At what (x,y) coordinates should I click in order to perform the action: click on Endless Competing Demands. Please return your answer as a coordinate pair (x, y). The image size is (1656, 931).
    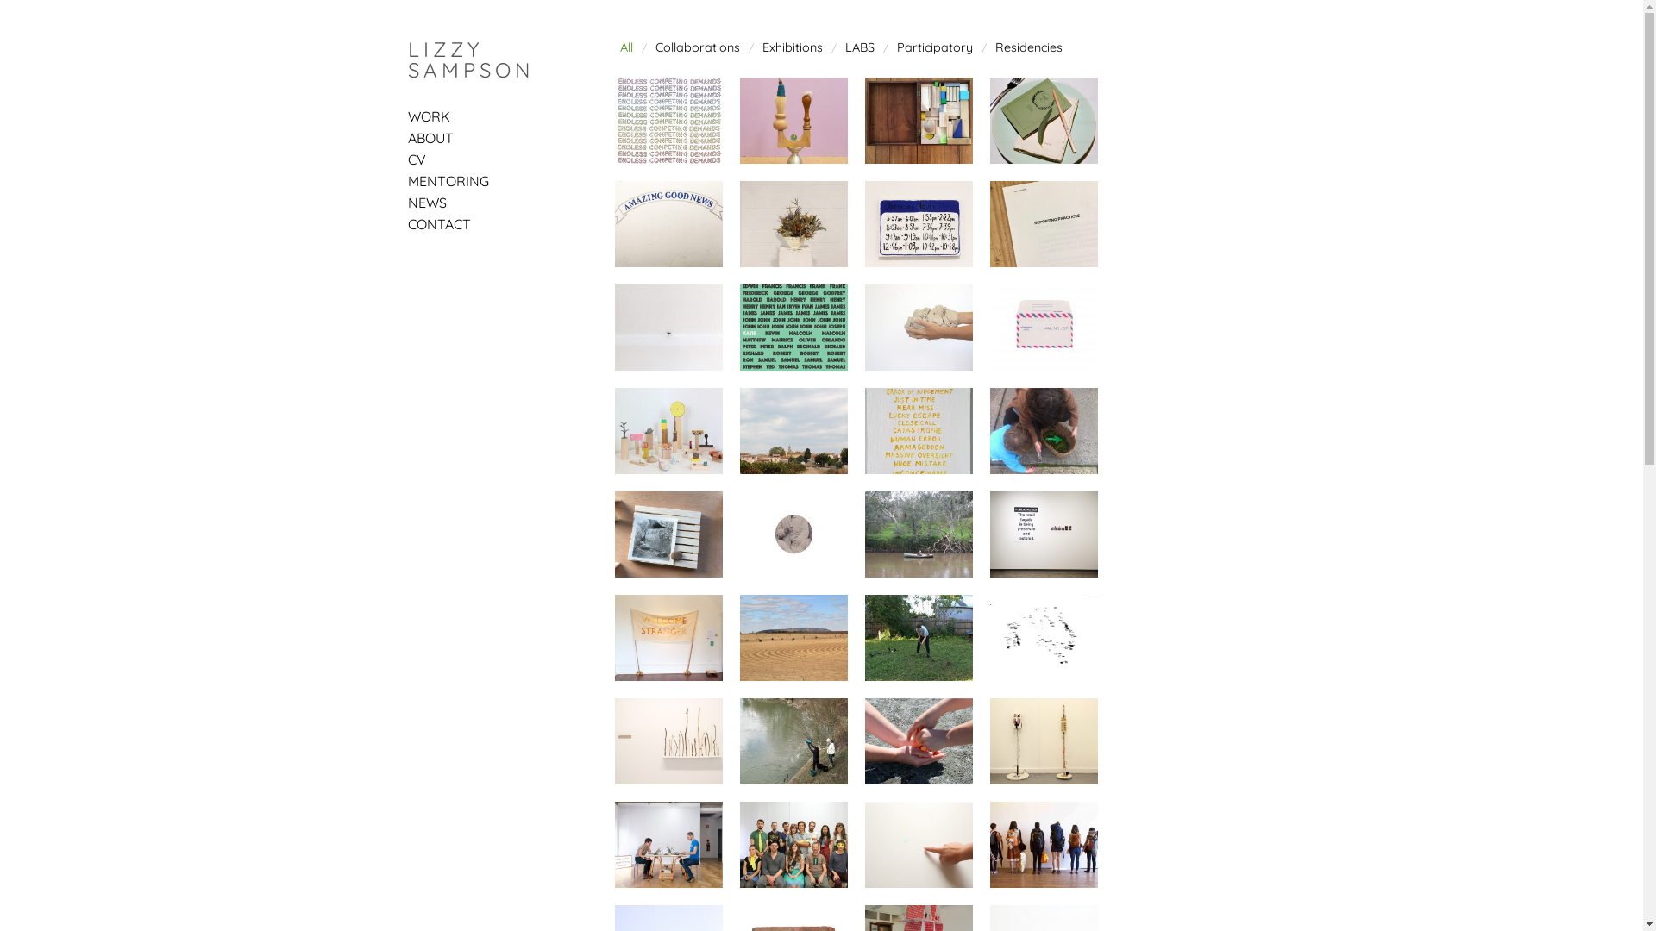
    Looking at the image, I should click on (668, 121).